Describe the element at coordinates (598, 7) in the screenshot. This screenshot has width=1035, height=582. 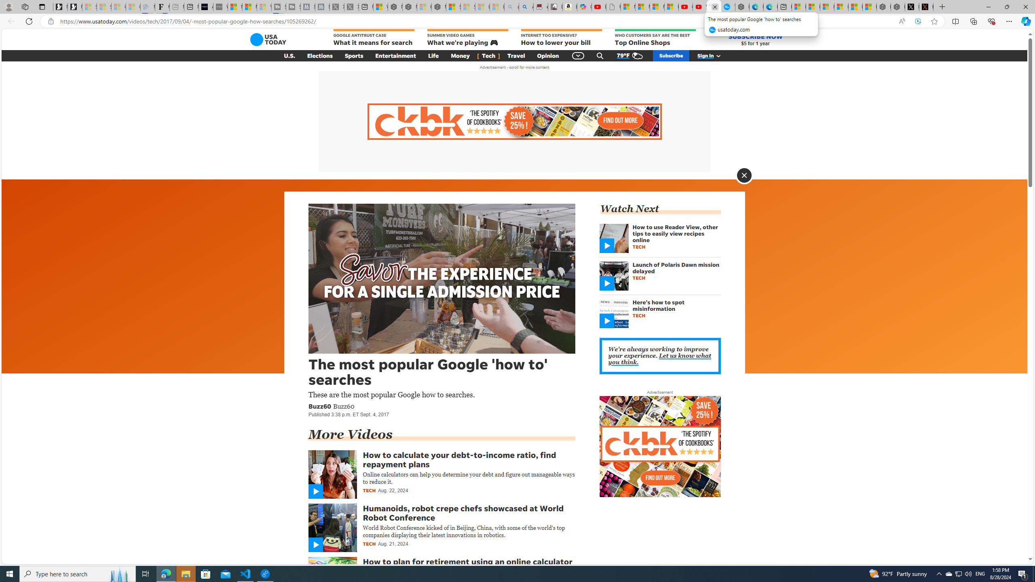
I see `Day 1: Arriving in Yemen (surreal to be here) - YouTube` at that location.